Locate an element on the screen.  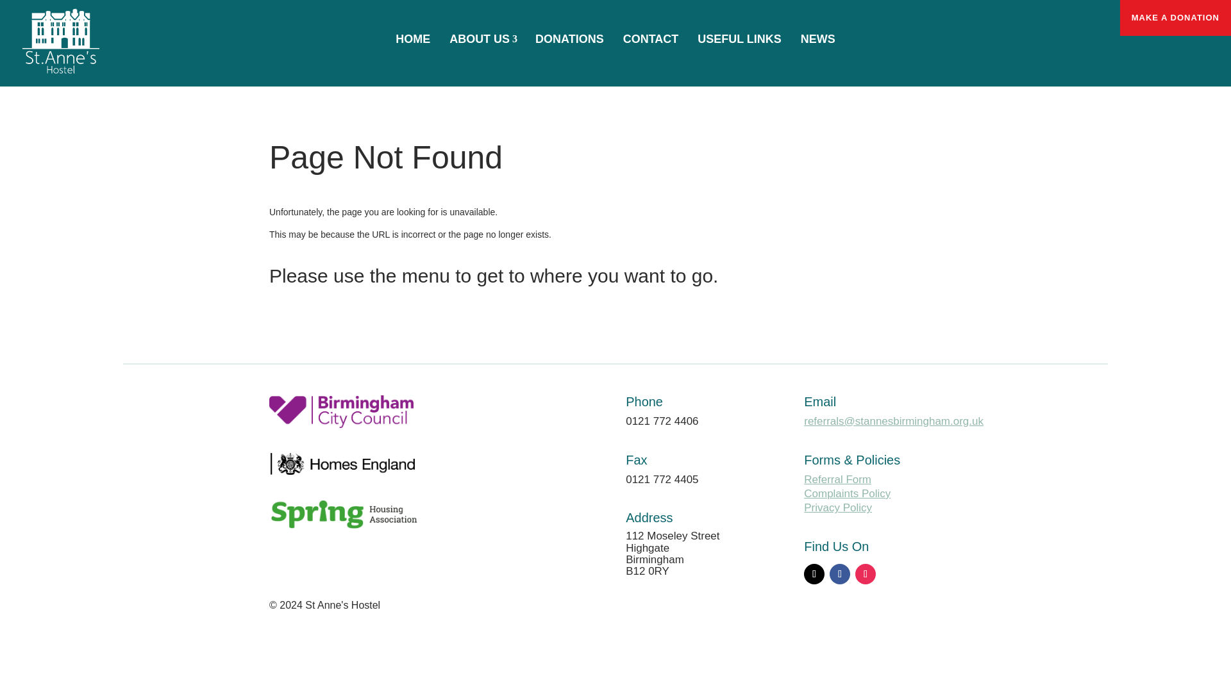
USEFUL LINKS is located at coordinates (740, 38).